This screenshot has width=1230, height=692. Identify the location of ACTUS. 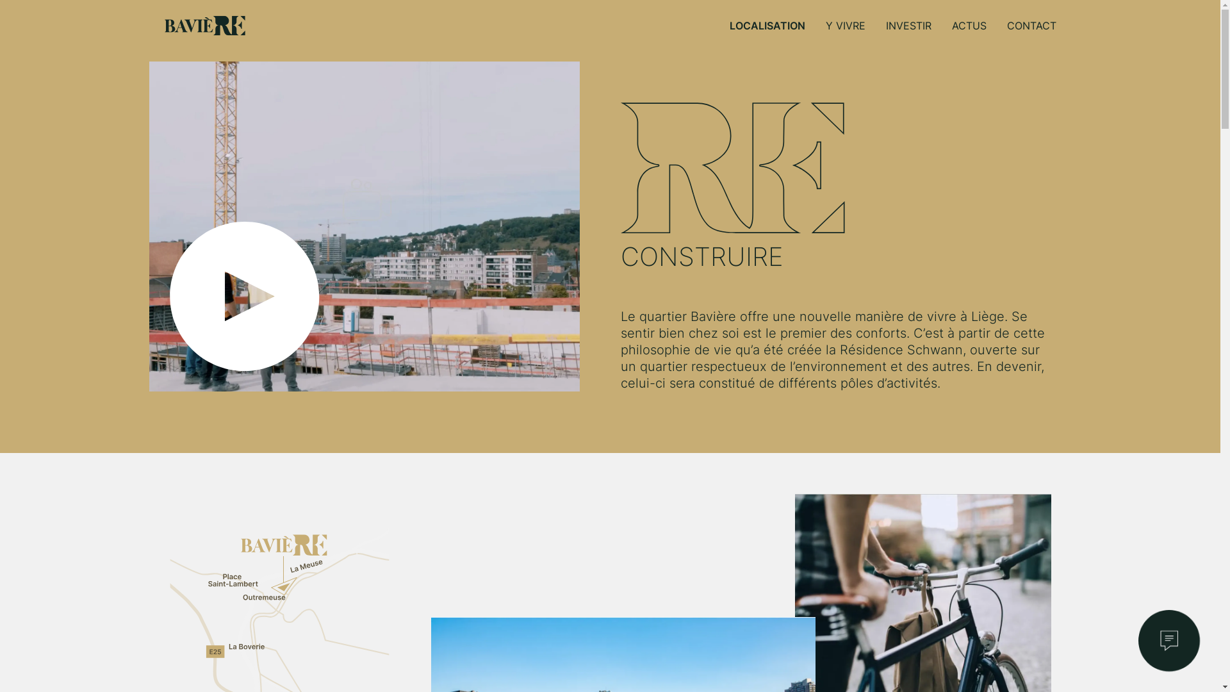
(969, 26).